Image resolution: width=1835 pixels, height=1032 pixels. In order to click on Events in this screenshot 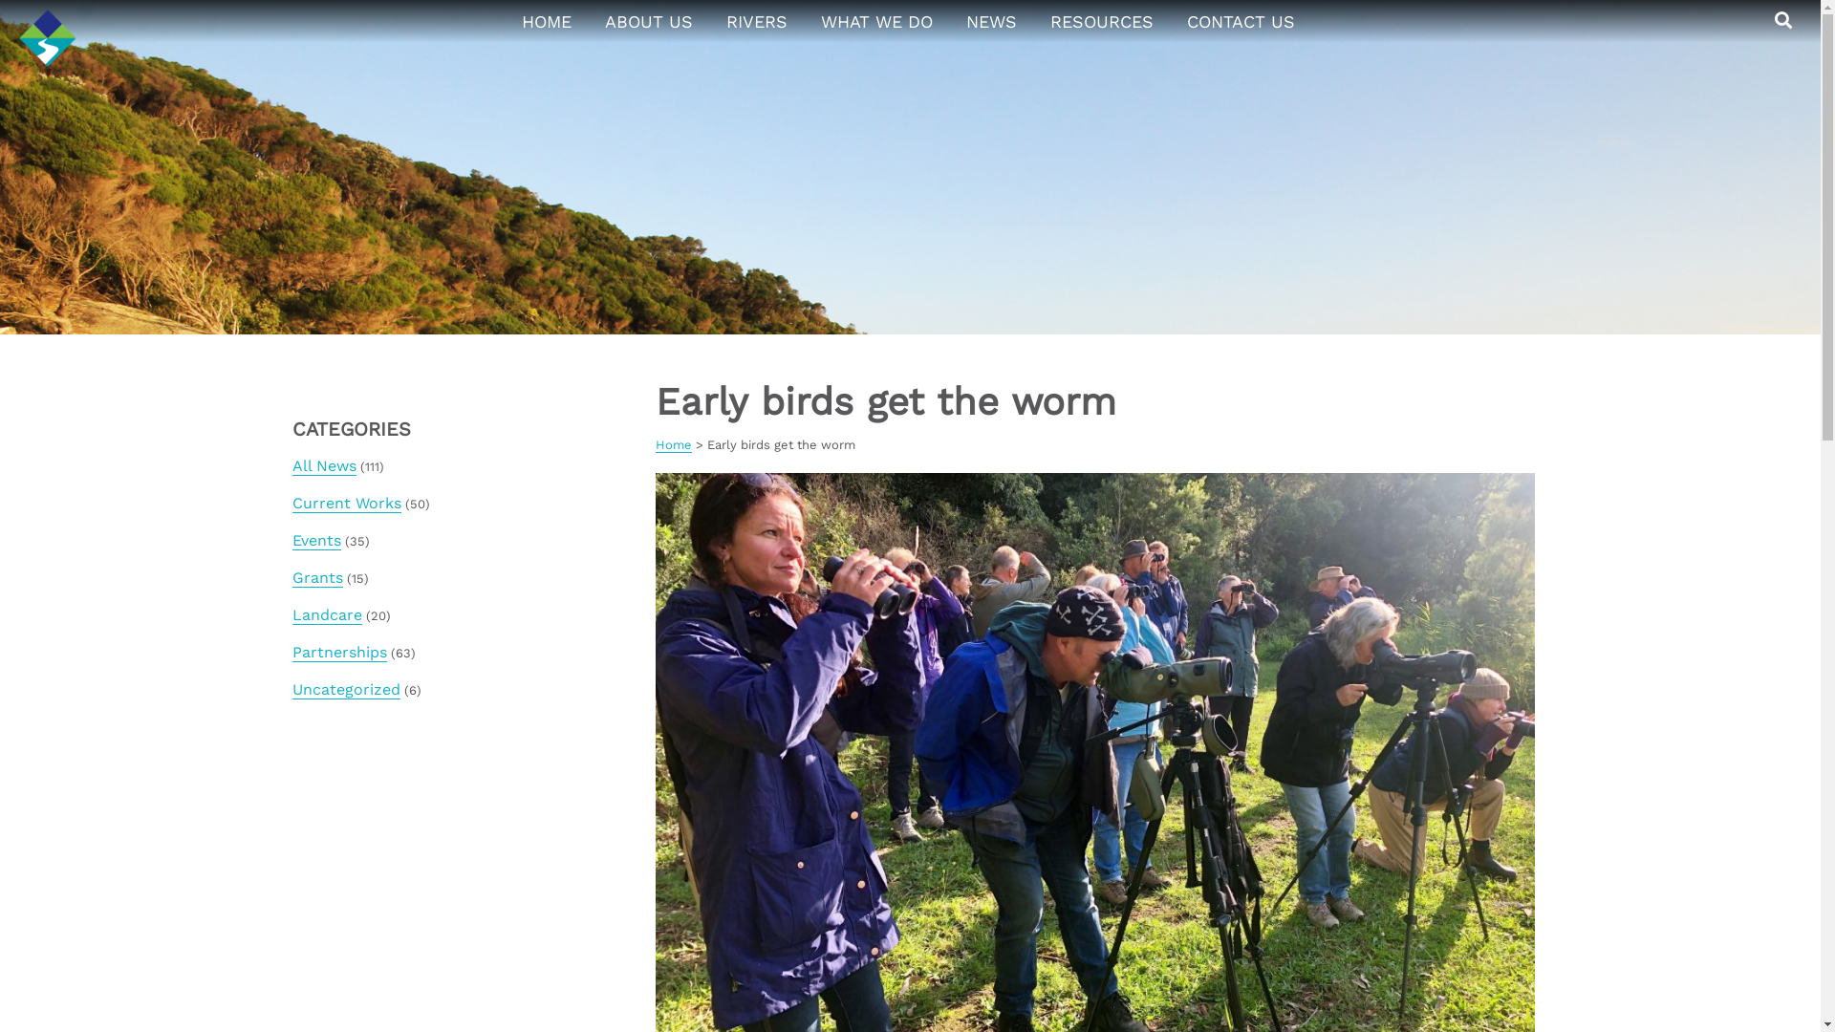, I will do `click(317, 541)`.